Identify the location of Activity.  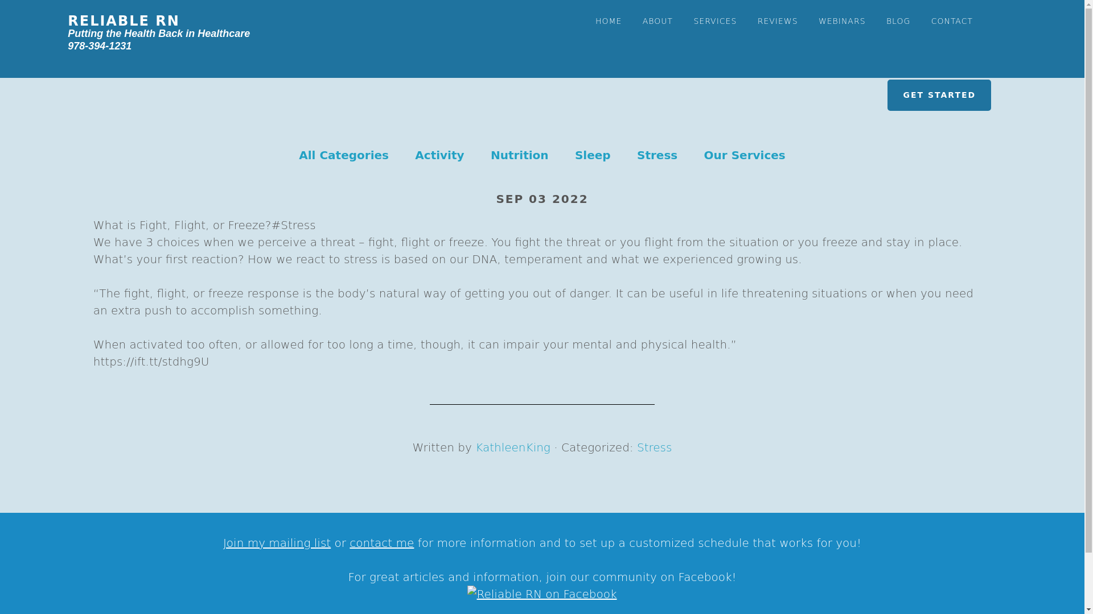
(439, 155).